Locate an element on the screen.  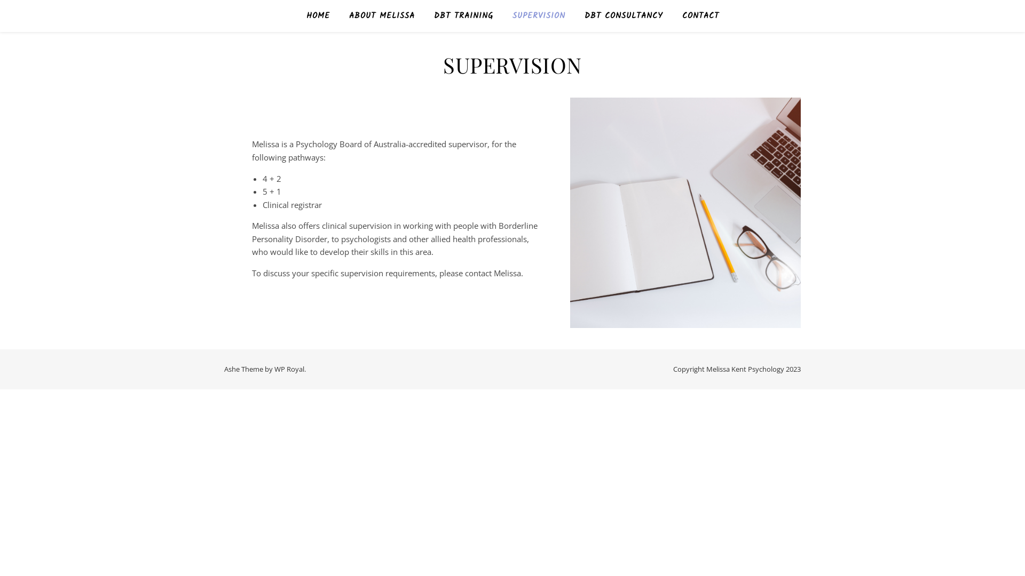
WP Royal is located at coordinates (289, 369).